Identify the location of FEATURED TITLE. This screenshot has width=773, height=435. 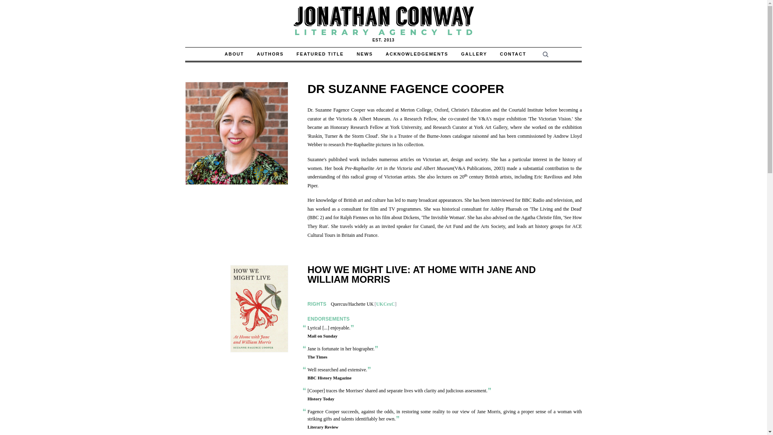
(320, 54).